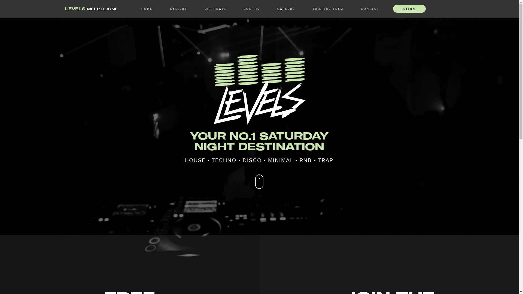  Describe the element at coordinates (147, 9) in the screenshot. I see `HOME` at that location.